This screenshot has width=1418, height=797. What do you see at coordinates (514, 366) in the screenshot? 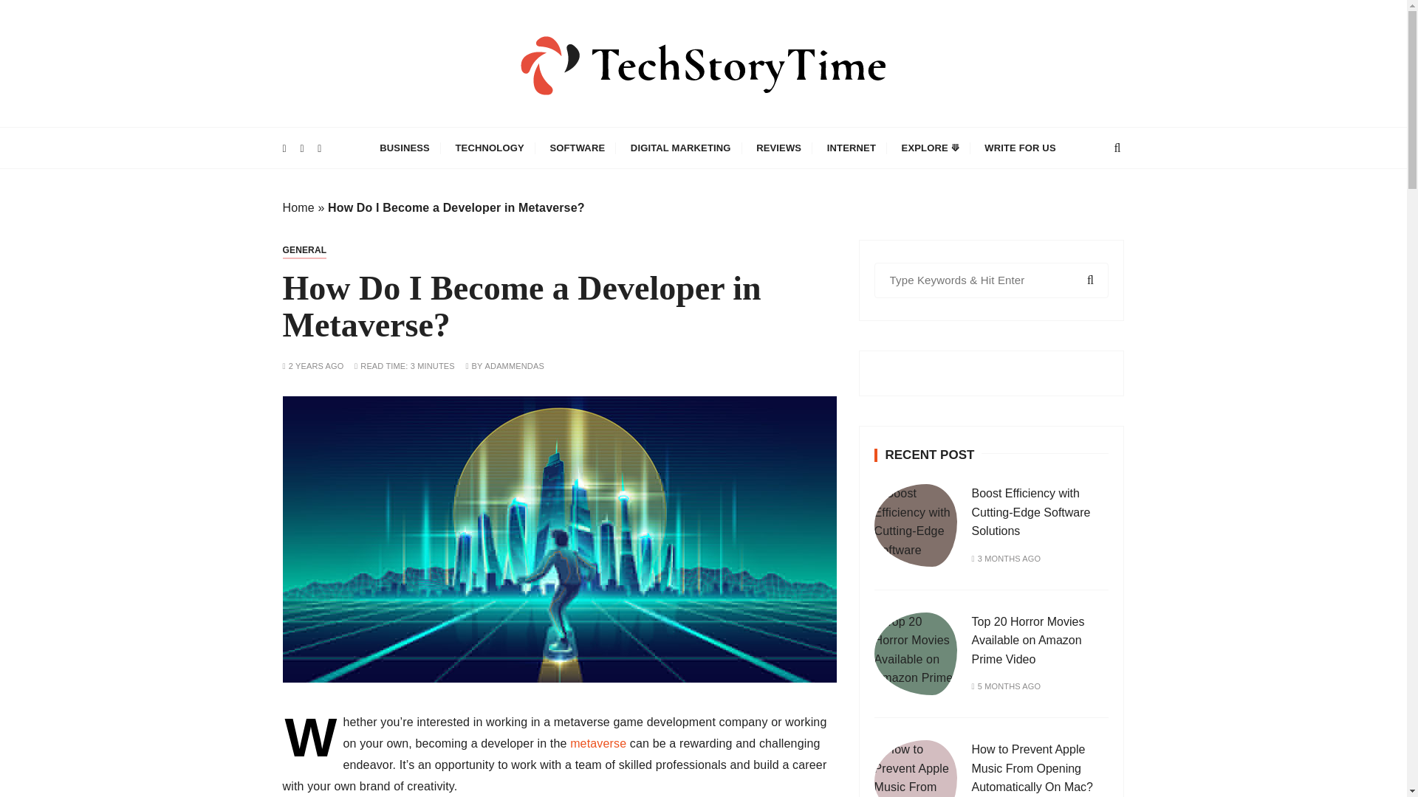
I see `ADAMMENDAS` at bounding box center [514, 366].